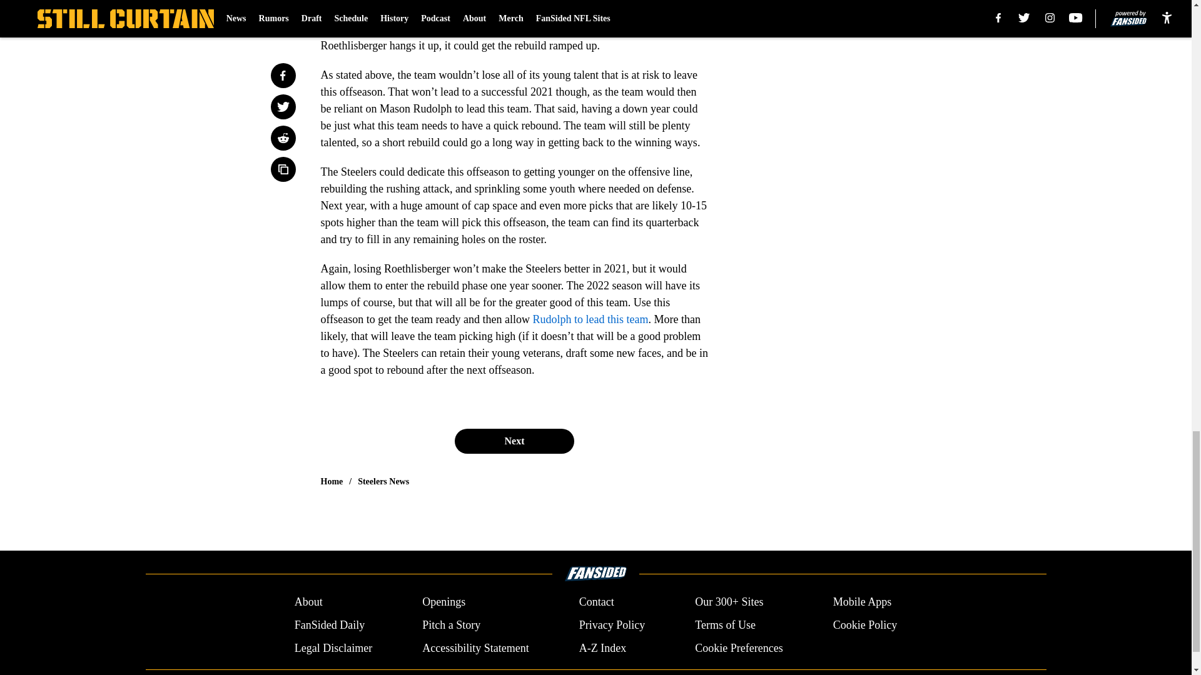 The height and width of the screenshot is (675, 1201). I want to click on Home, so click(332, 481).